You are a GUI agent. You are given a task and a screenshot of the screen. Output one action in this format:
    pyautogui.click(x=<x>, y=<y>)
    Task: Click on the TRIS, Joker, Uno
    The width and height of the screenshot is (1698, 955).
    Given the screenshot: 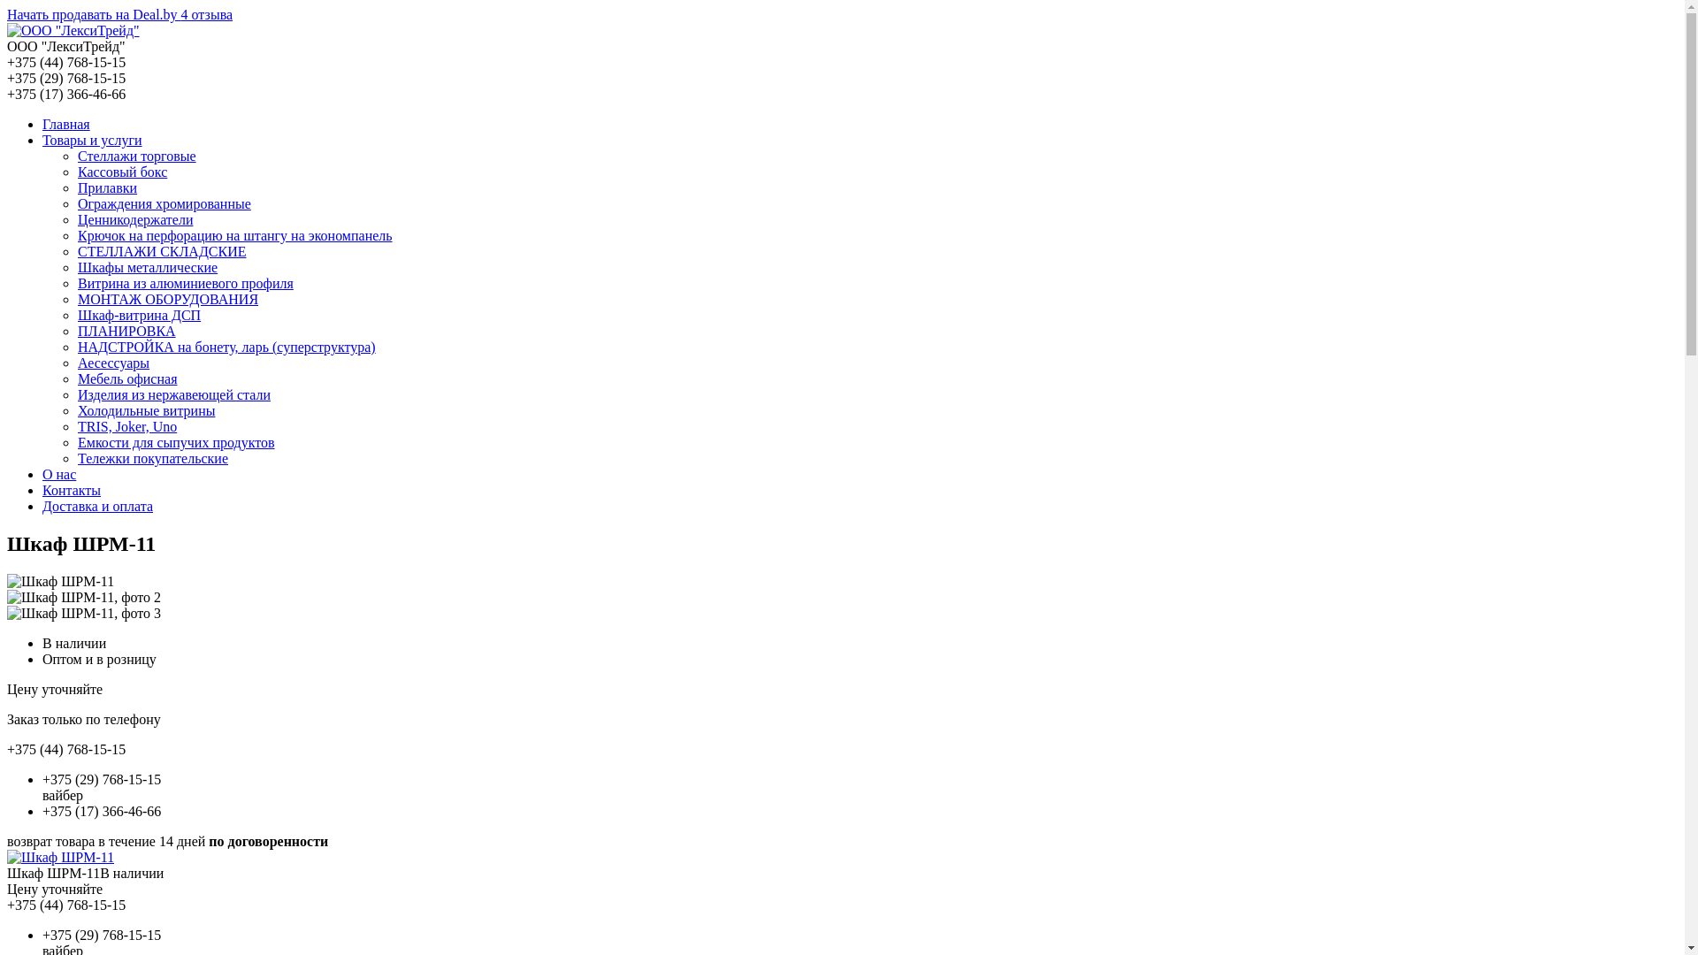 What is the action you would take?
    pyautogui.click(x=127, y=426)
    